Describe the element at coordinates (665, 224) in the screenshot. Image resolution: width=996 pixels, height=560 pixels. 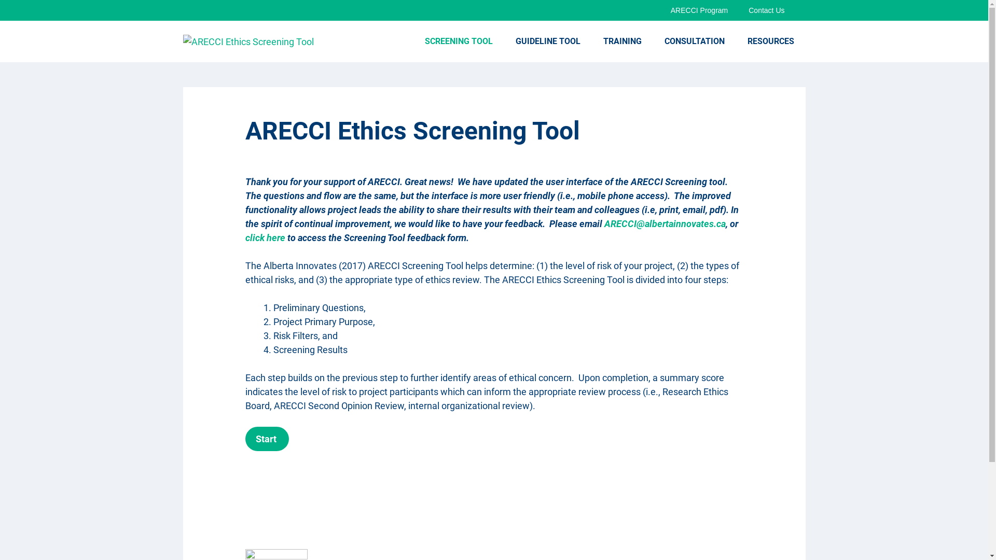
I see `ARECCI@albertainnovates.ca` at that location.